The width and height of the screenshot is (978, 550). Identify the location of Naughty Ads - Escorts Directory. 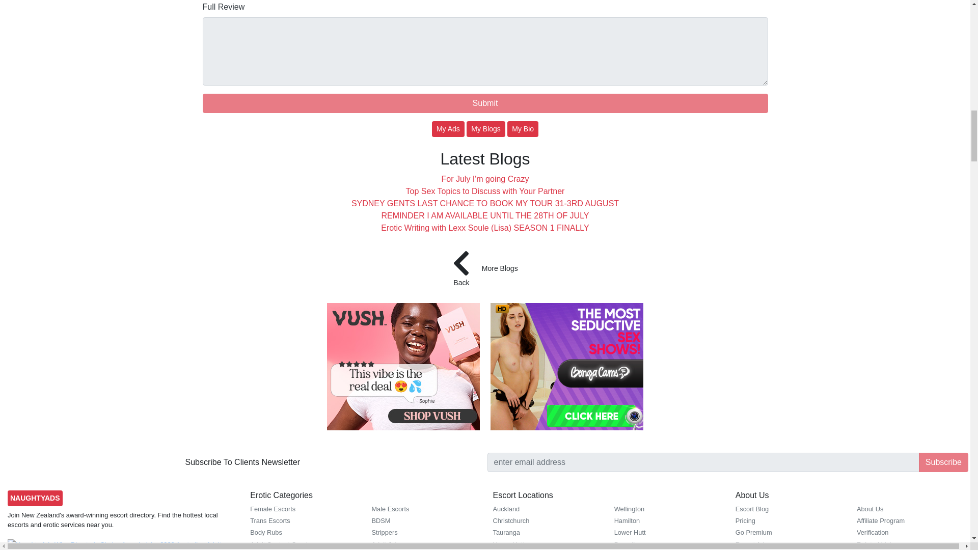
(35, 498).